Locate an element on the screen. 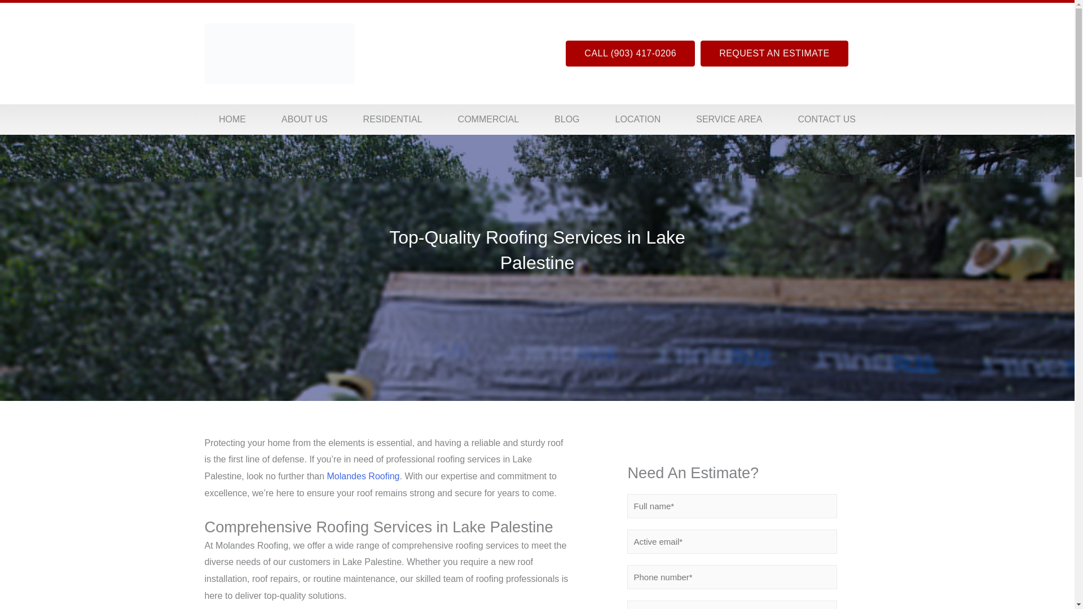 This screenshot has width=1083, height=609. BLOG is located at coordinates (567, 120).